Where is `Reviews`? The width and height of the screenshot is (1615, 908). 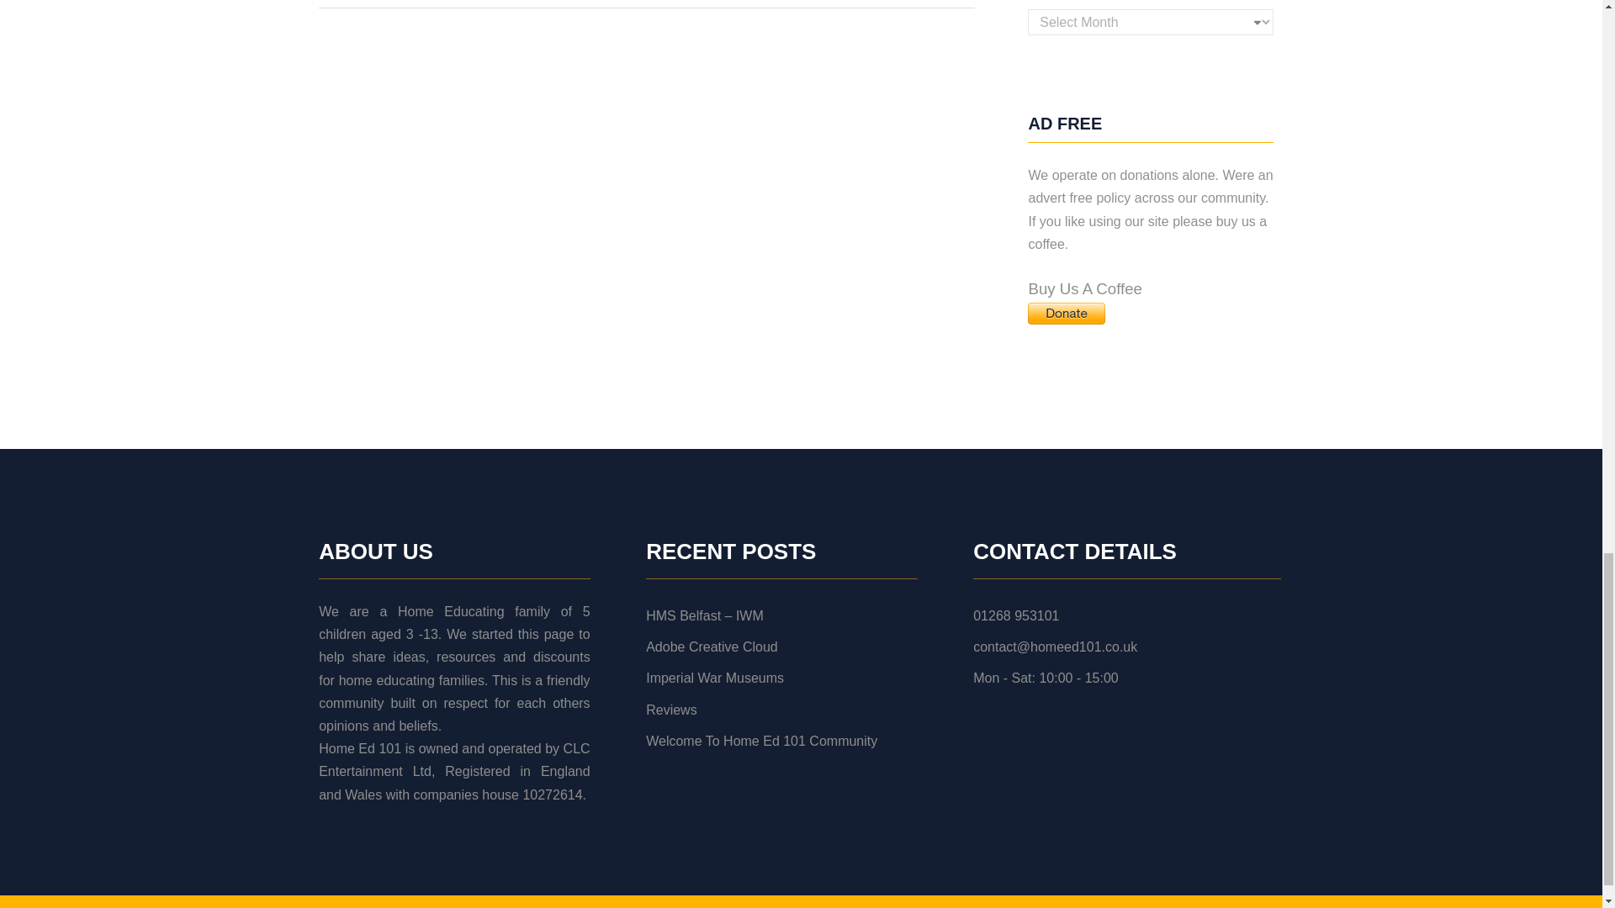 Reviews is located at coordinates (671, 710).